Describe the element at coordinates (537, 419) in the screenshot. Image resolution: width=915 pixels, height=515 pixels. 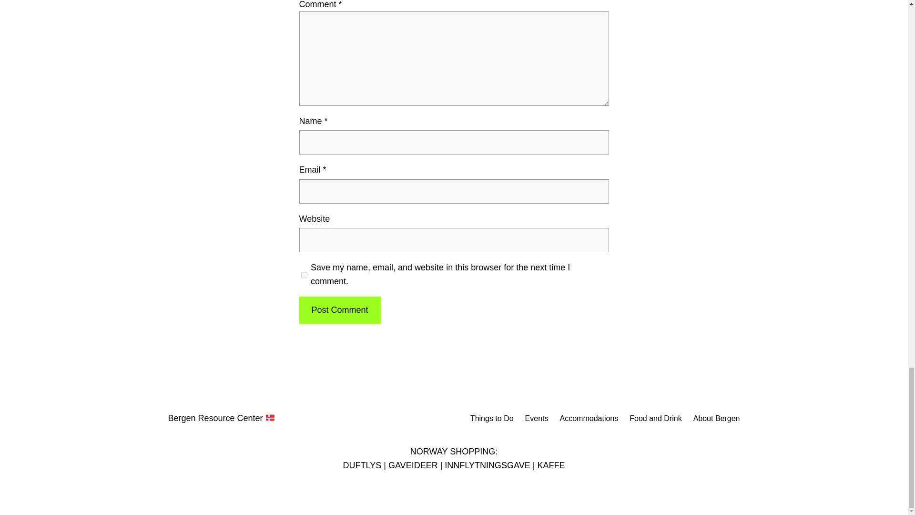
I see `Events` at that location.